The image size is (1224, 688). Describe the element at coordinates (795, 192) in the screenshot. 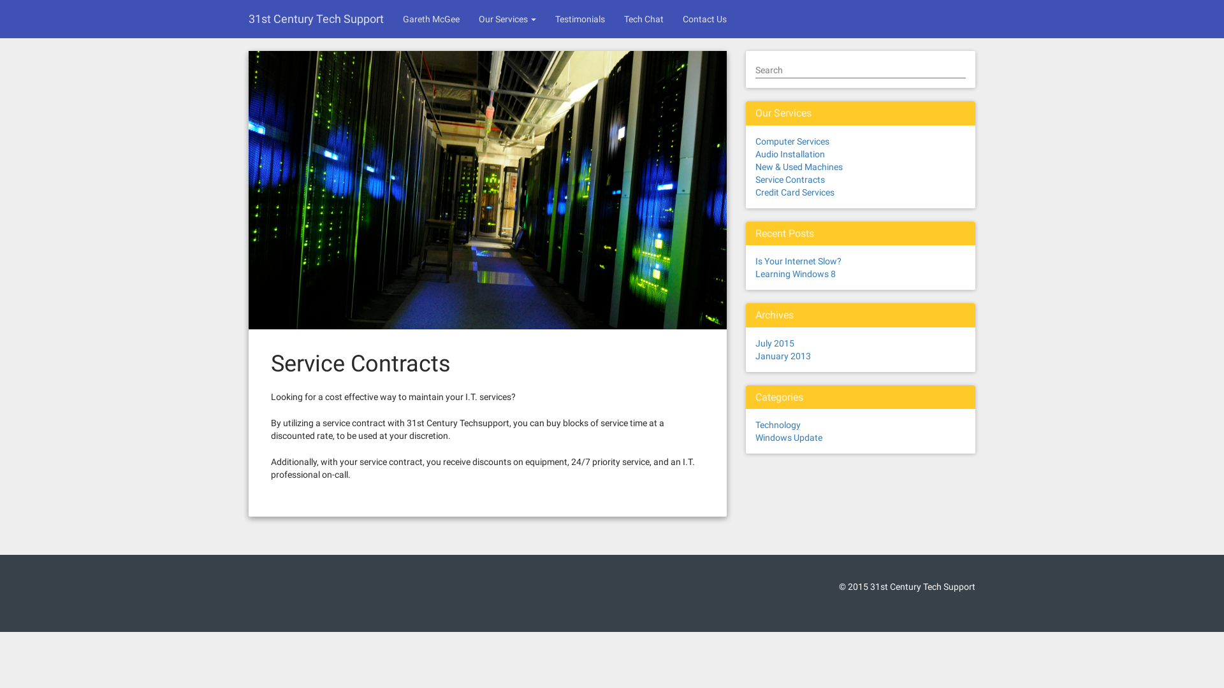

I see `Credit Card Services` at that location.